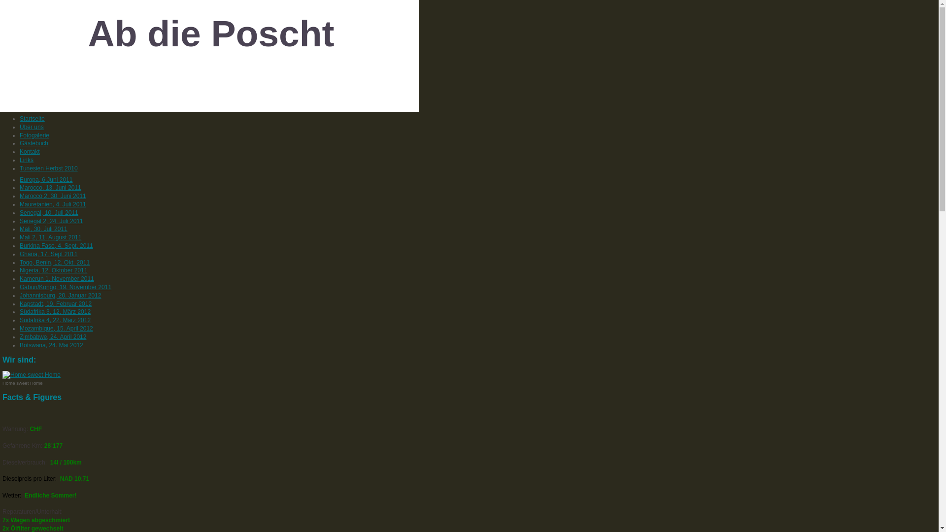  I want to click on Togo, Benin, 12. Okt. 2011, so click(55, 263).